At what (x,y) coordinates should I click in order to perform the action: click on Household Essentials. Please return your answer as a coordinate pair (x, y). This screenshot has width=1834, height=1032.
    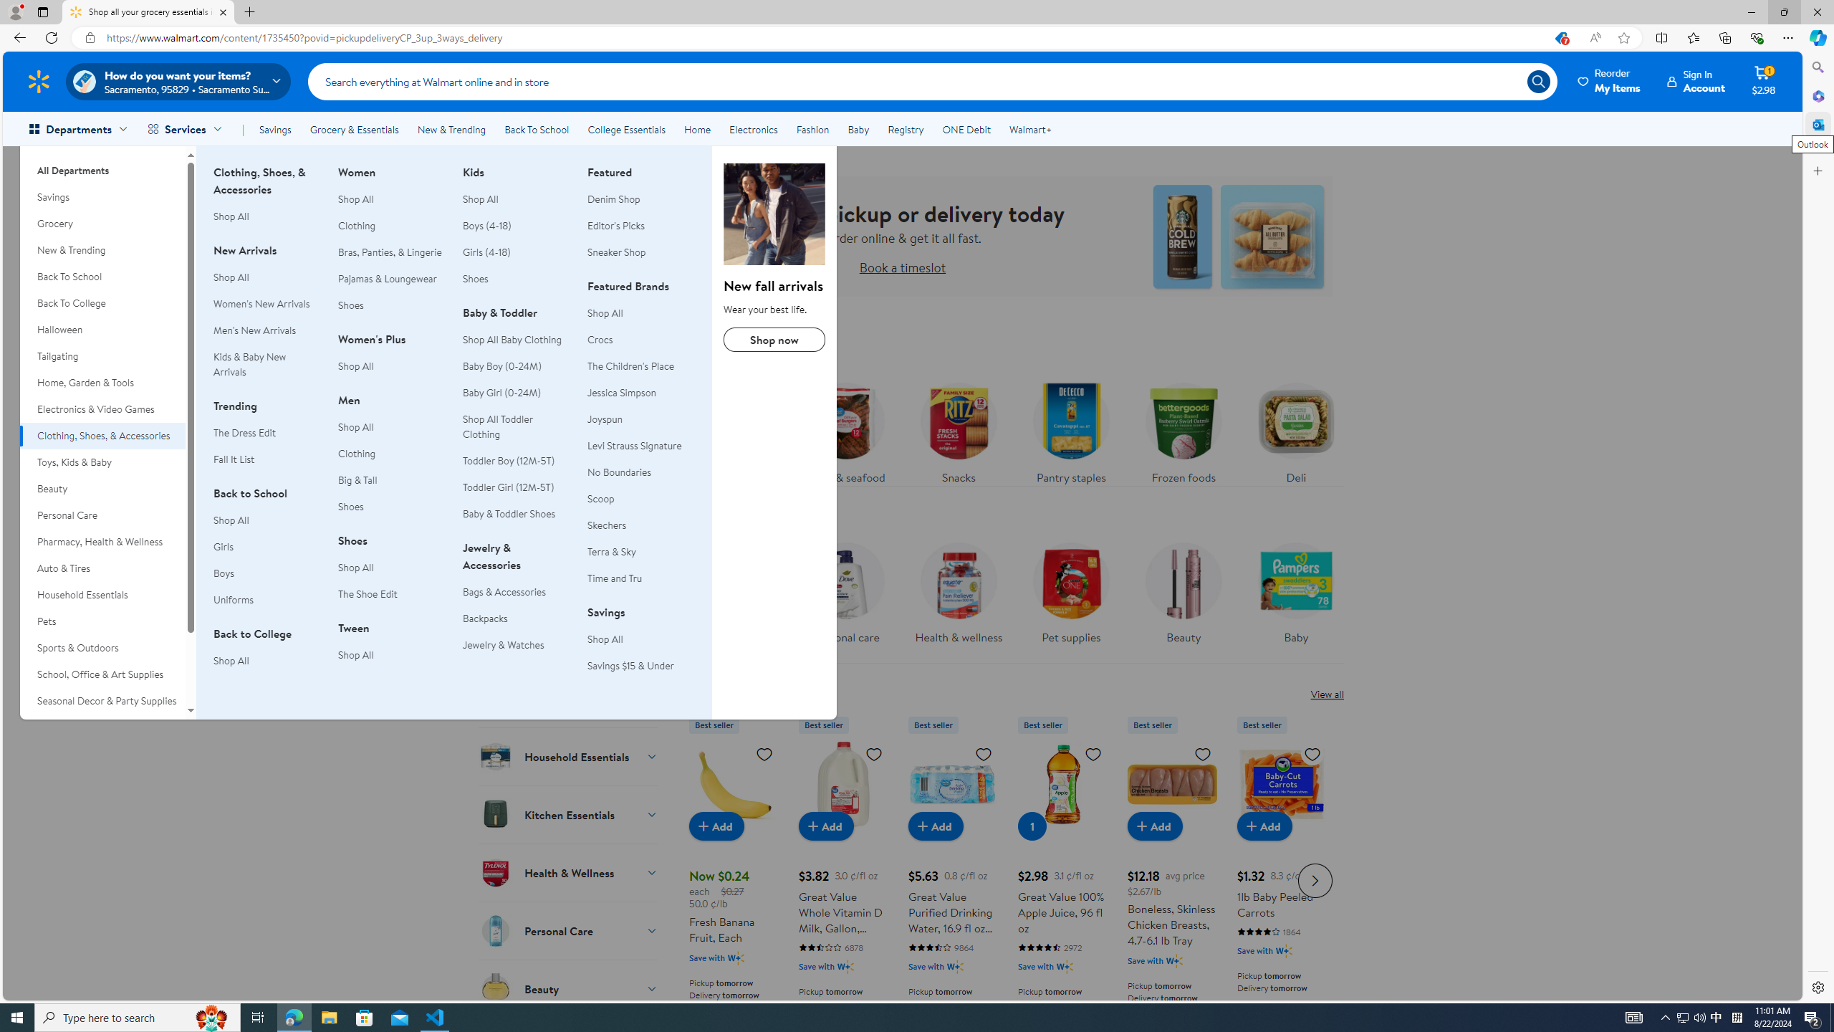
    Looking at the image, I should click on (102, 595).